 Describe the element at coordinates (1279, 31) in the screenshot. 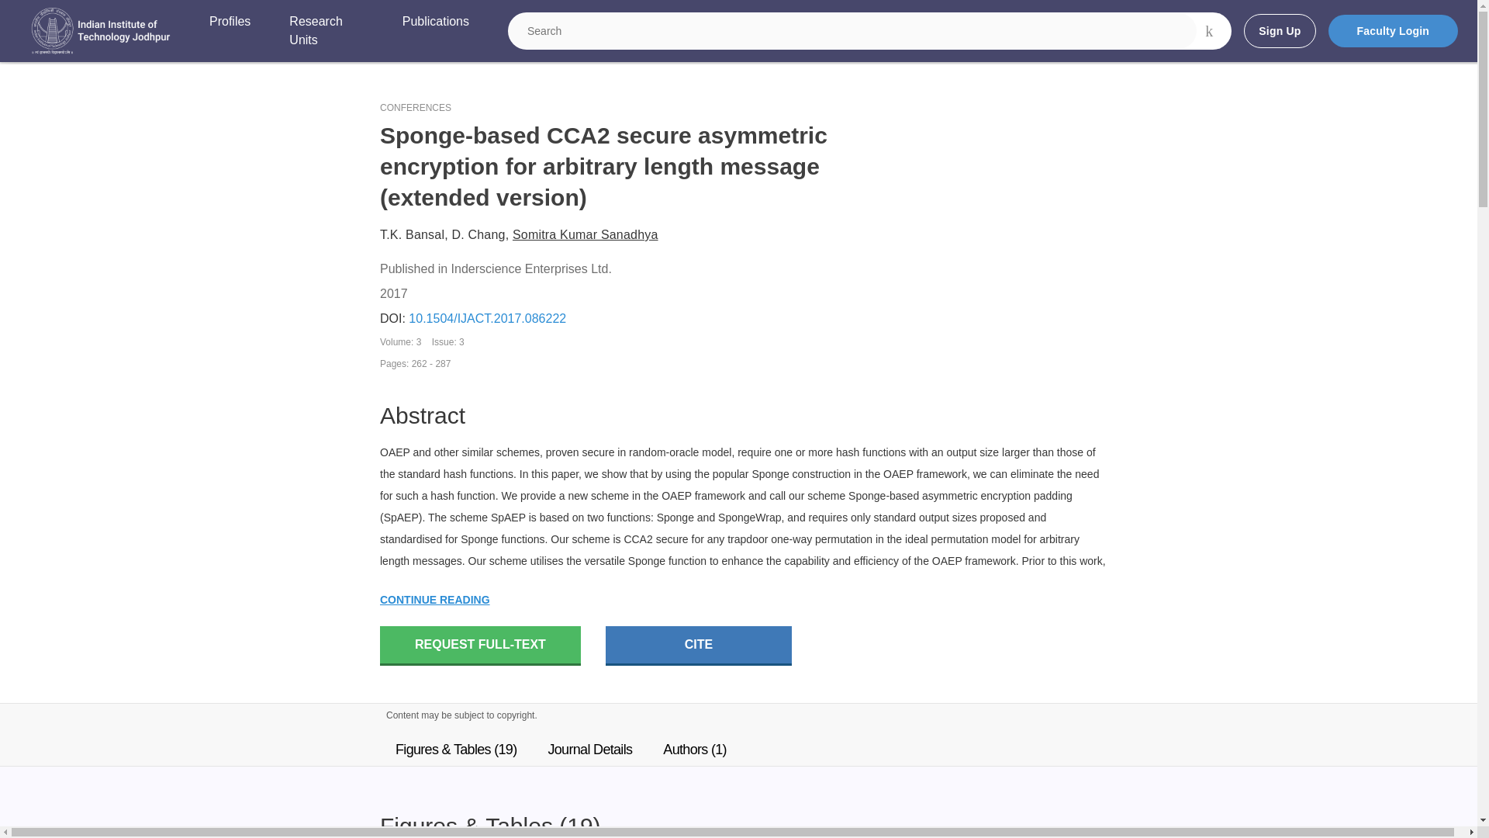

I see `Sign Up` at that location.